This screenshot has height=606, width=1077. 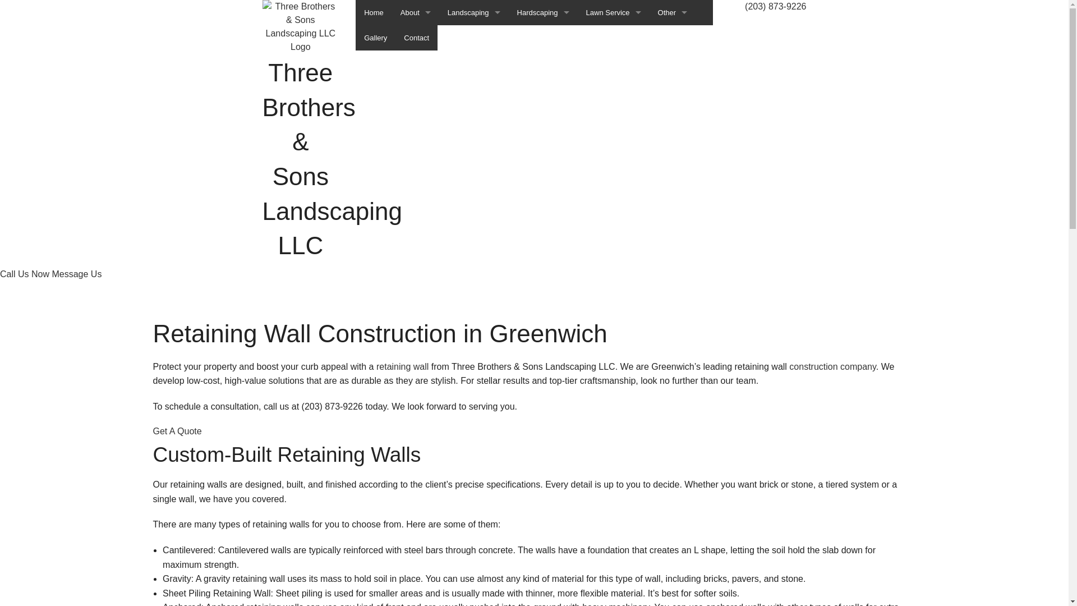 I want to click on Service Areas, so click(x=416, y=63).